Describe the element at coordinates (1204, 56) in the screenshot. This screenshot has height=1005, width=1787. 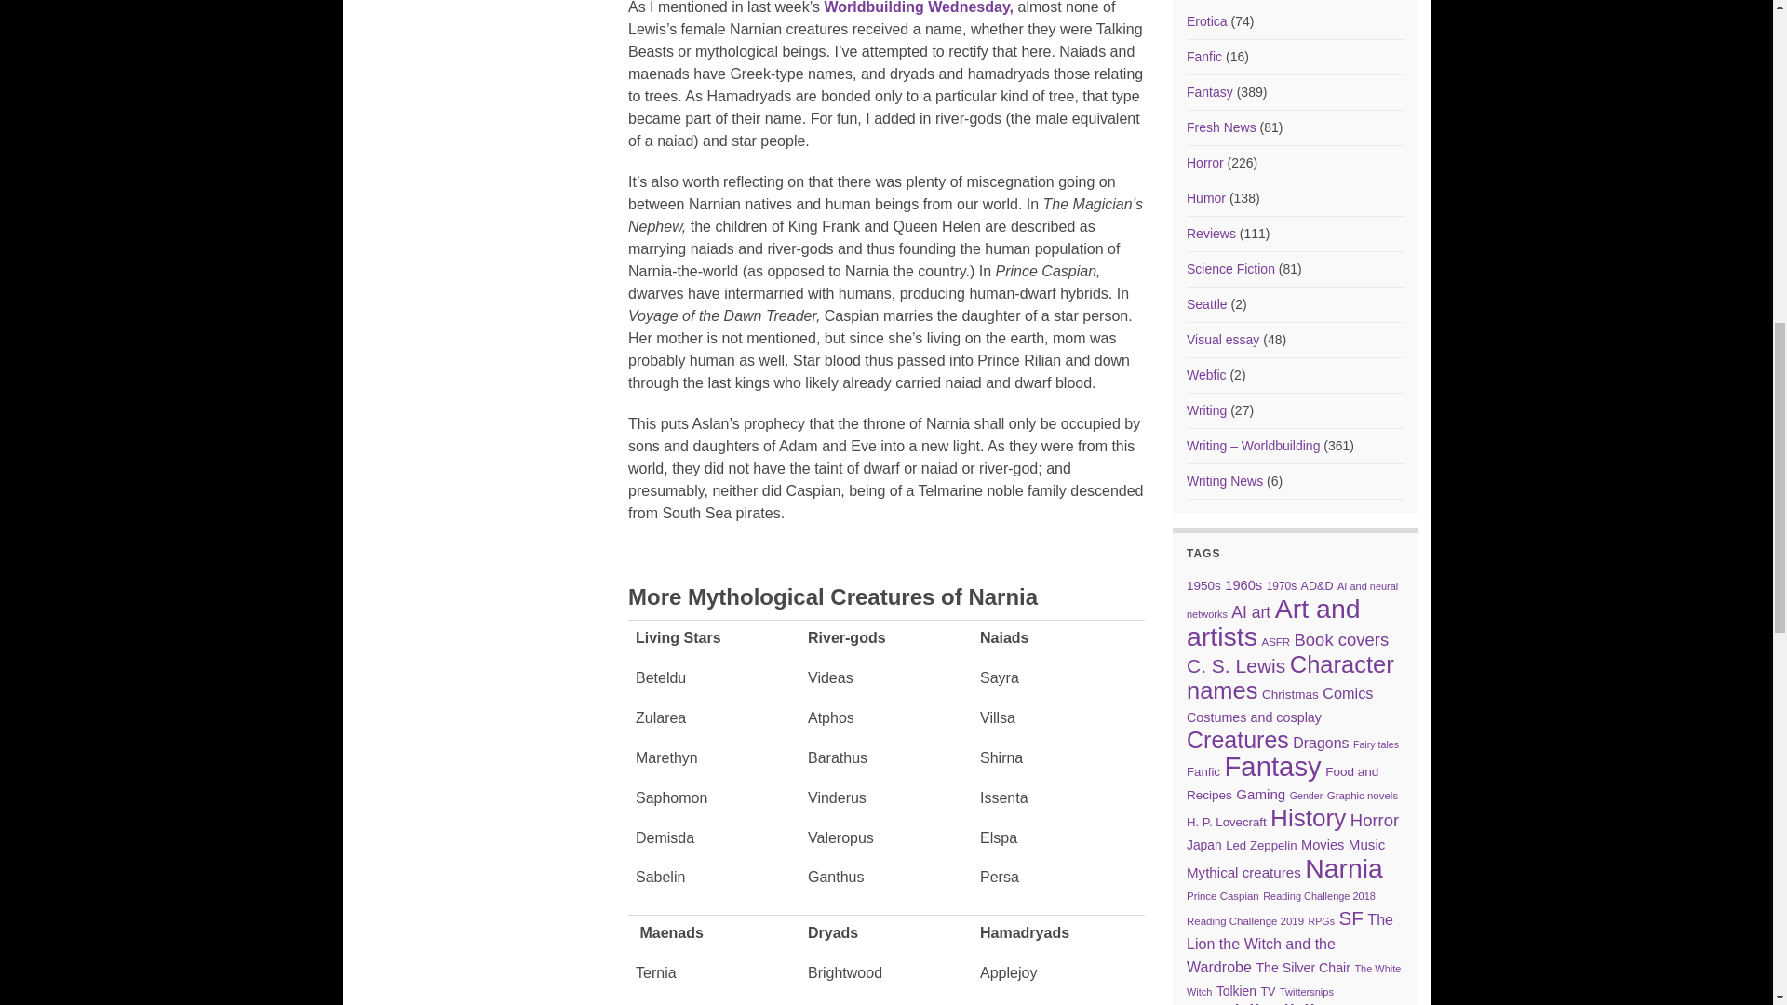
I see `Fanfic` at that location.